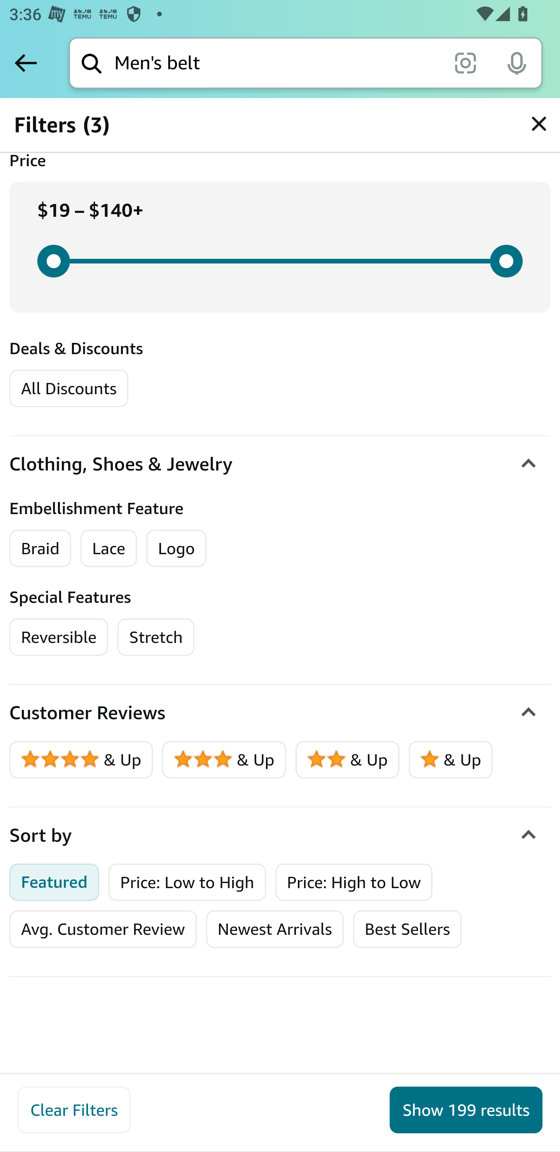  What do you see at coordinates (465, 62) in the screenshot?
I see `scan it` at bounding box center [465, 62].